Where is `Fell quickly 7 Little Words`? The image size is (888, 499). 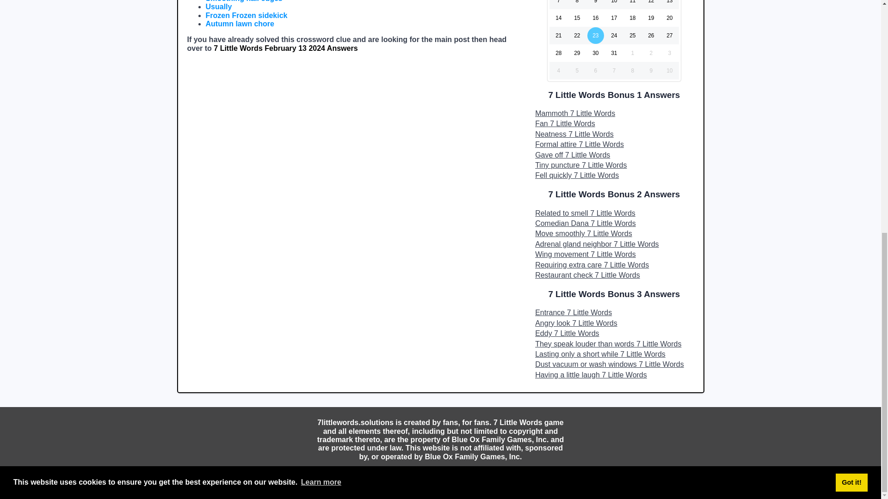
Fell quickly 7 Little Words is located at coordinates (614, 176).